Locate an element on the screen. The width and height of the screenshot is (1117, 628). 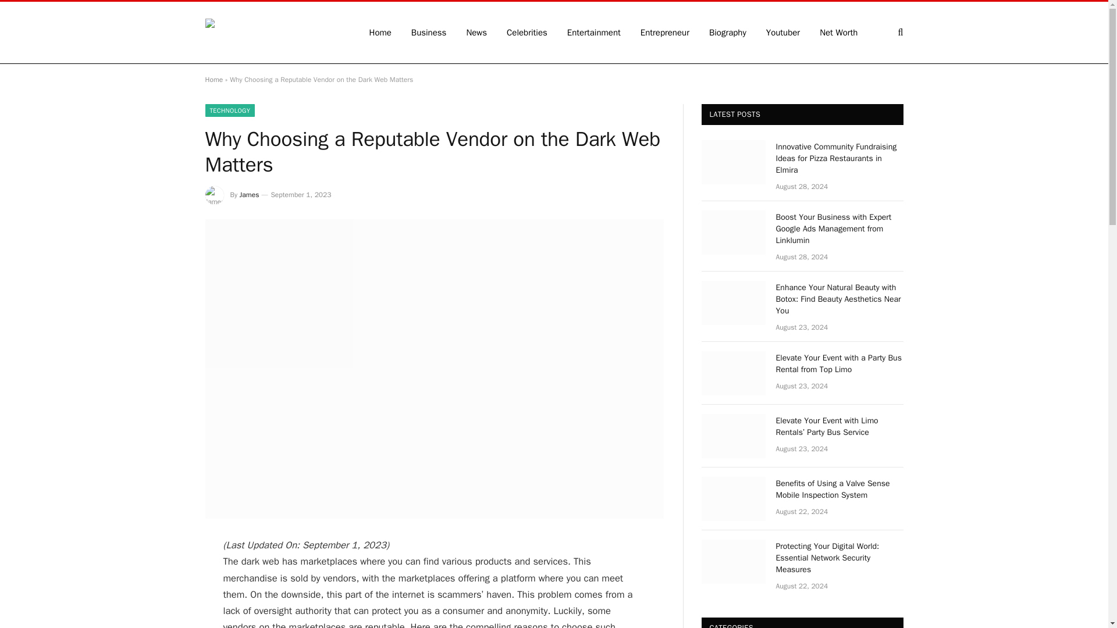
Elevate Your Event with a Party Bus Rental from Top Limo is located at coordinates (840, 363).